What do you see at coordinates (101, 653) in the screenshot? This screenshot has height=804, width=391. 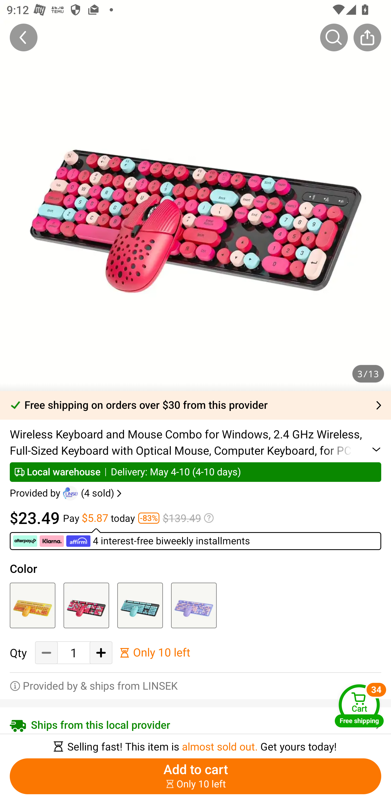 I see `Add Quantity button` at bounding box center [101, 653].